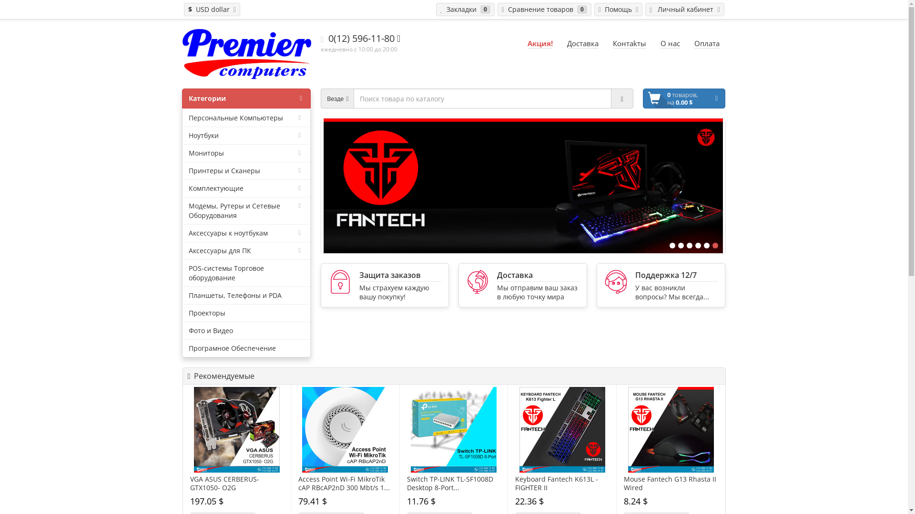  What do you see at coordinates (246, 54) in the screenshot?
I see `Premier Computers` at bounding box center [246, 54].